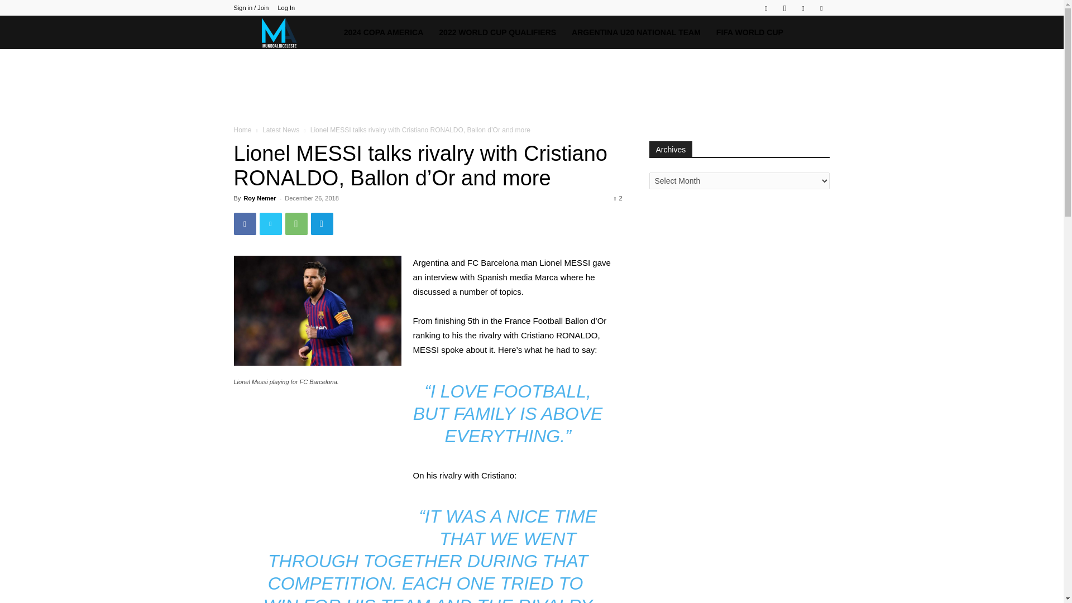 The height and width of the screenshot is (603, 1072). Describe the element at coordinates (803, 8) in the screenshot. I see `Twitter` at that location.